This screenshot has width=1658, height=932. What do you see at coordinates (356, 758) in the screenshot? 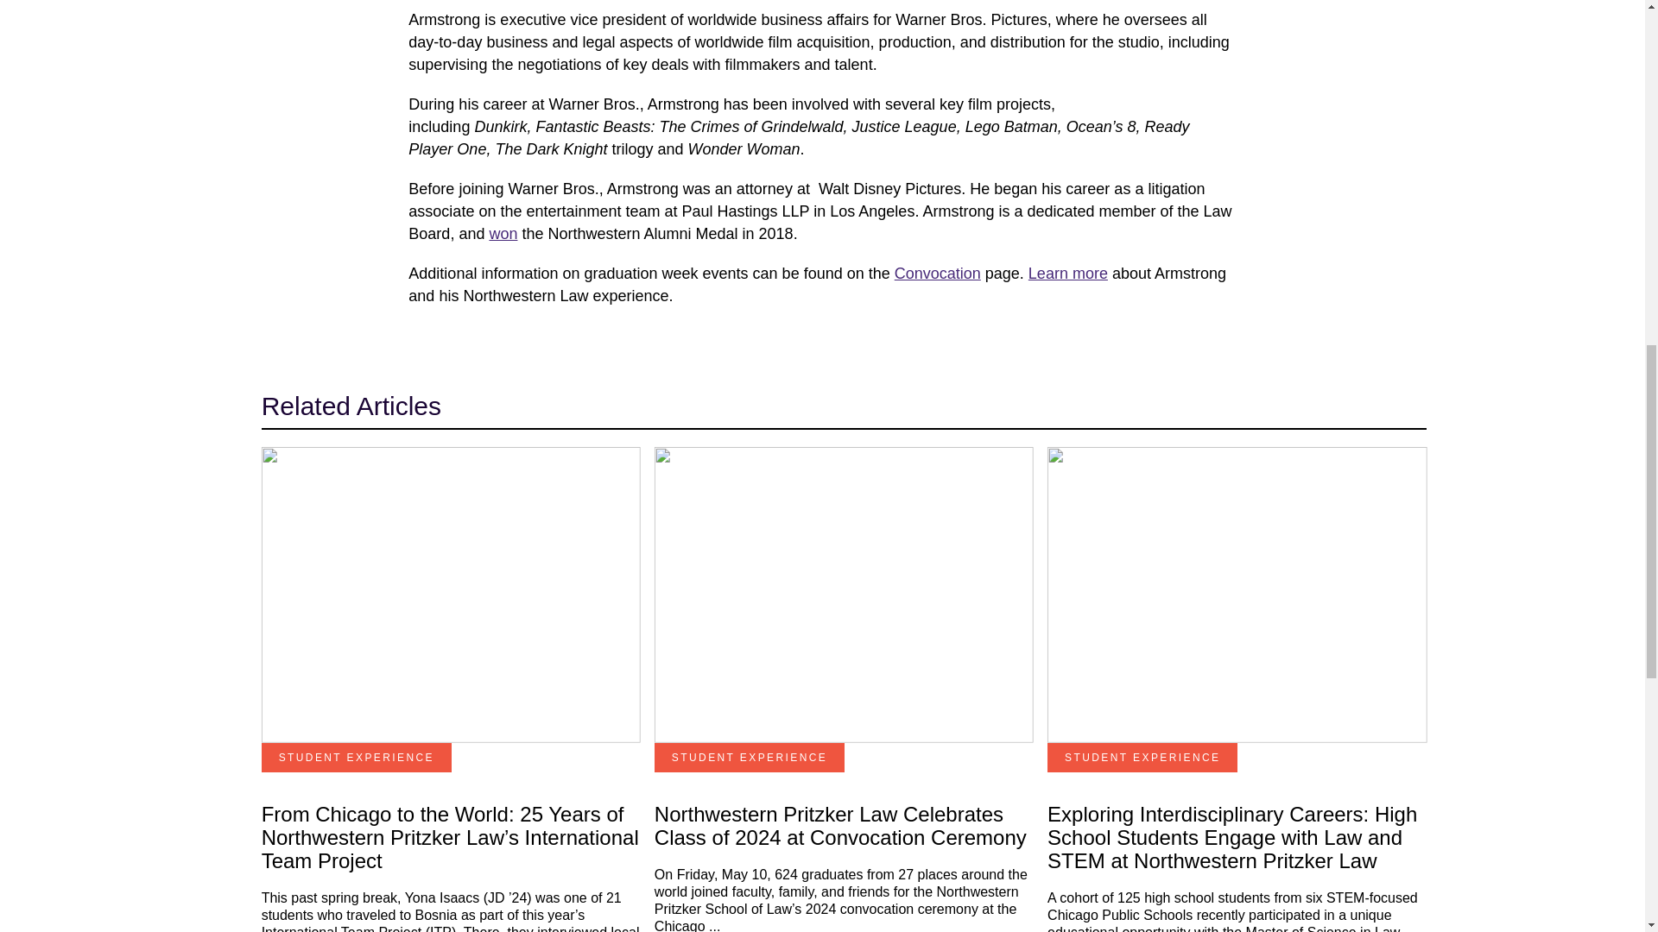
I see `STUDENT EXPERIENCE` at bounding box center [356, 758].